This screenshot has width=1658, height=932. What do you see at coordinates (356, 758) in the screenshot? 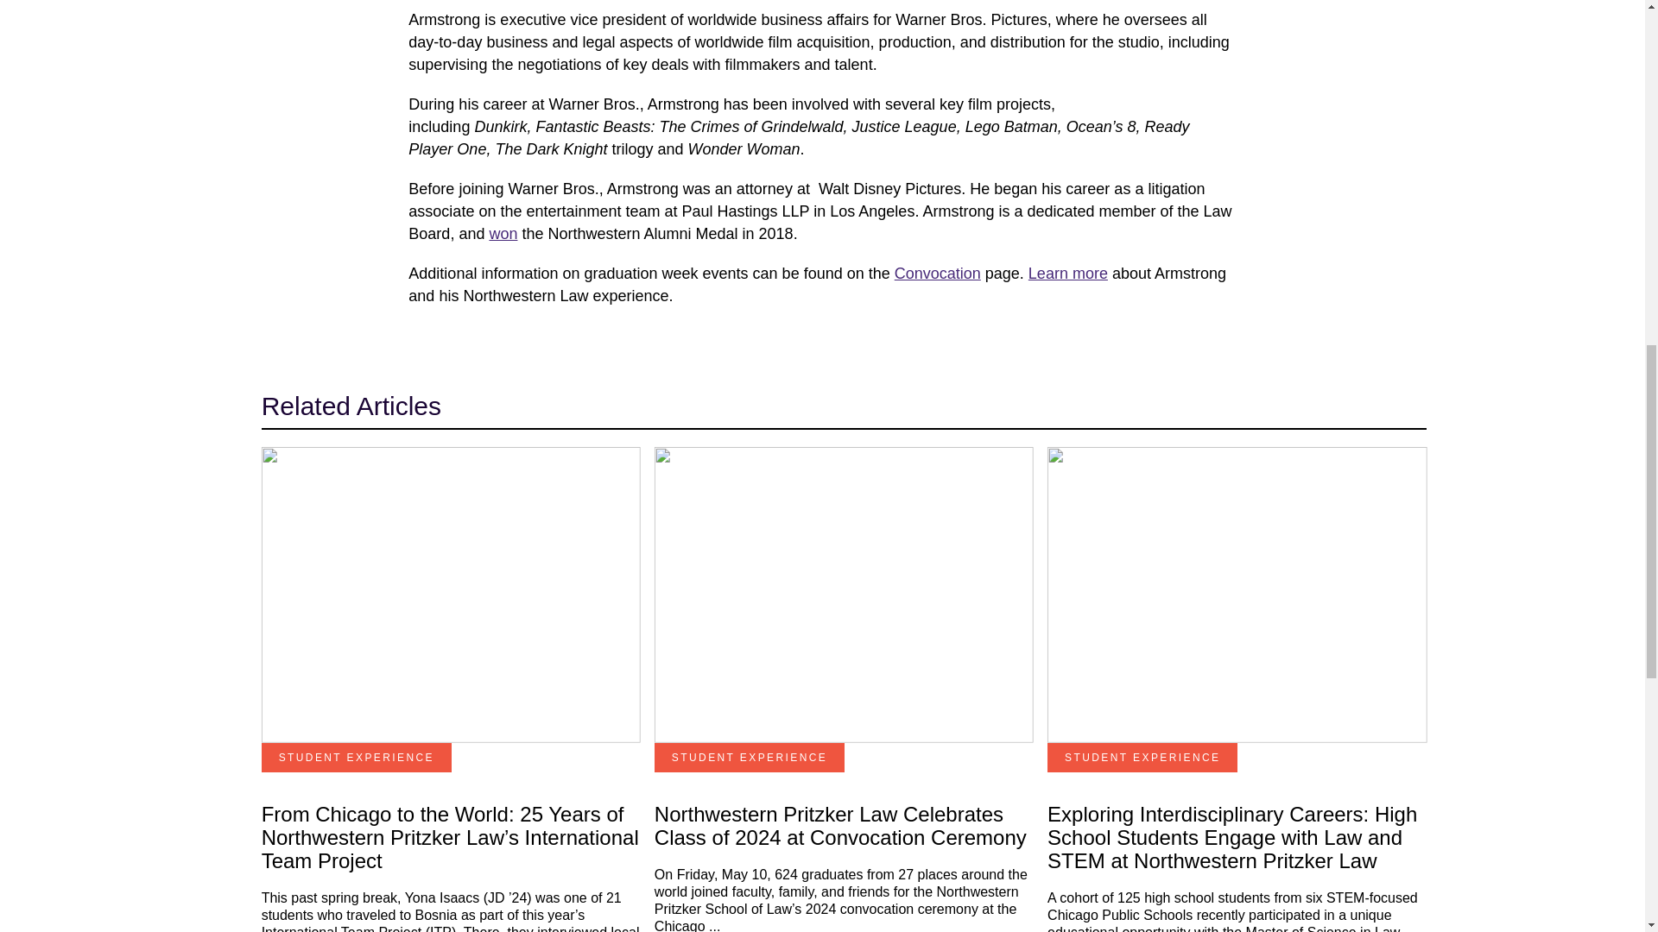
I see `STUDENT EXPERIENCE` at bounding box center [356, 758].